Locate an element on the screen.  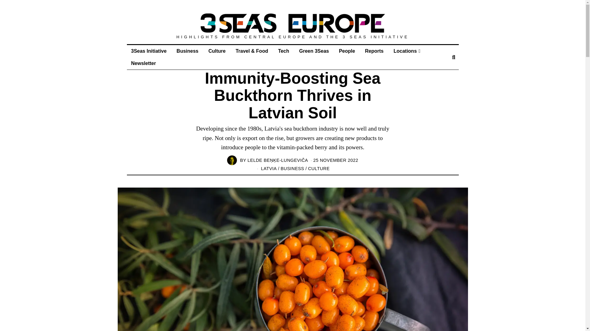
People is located at coordinates (347, 51).